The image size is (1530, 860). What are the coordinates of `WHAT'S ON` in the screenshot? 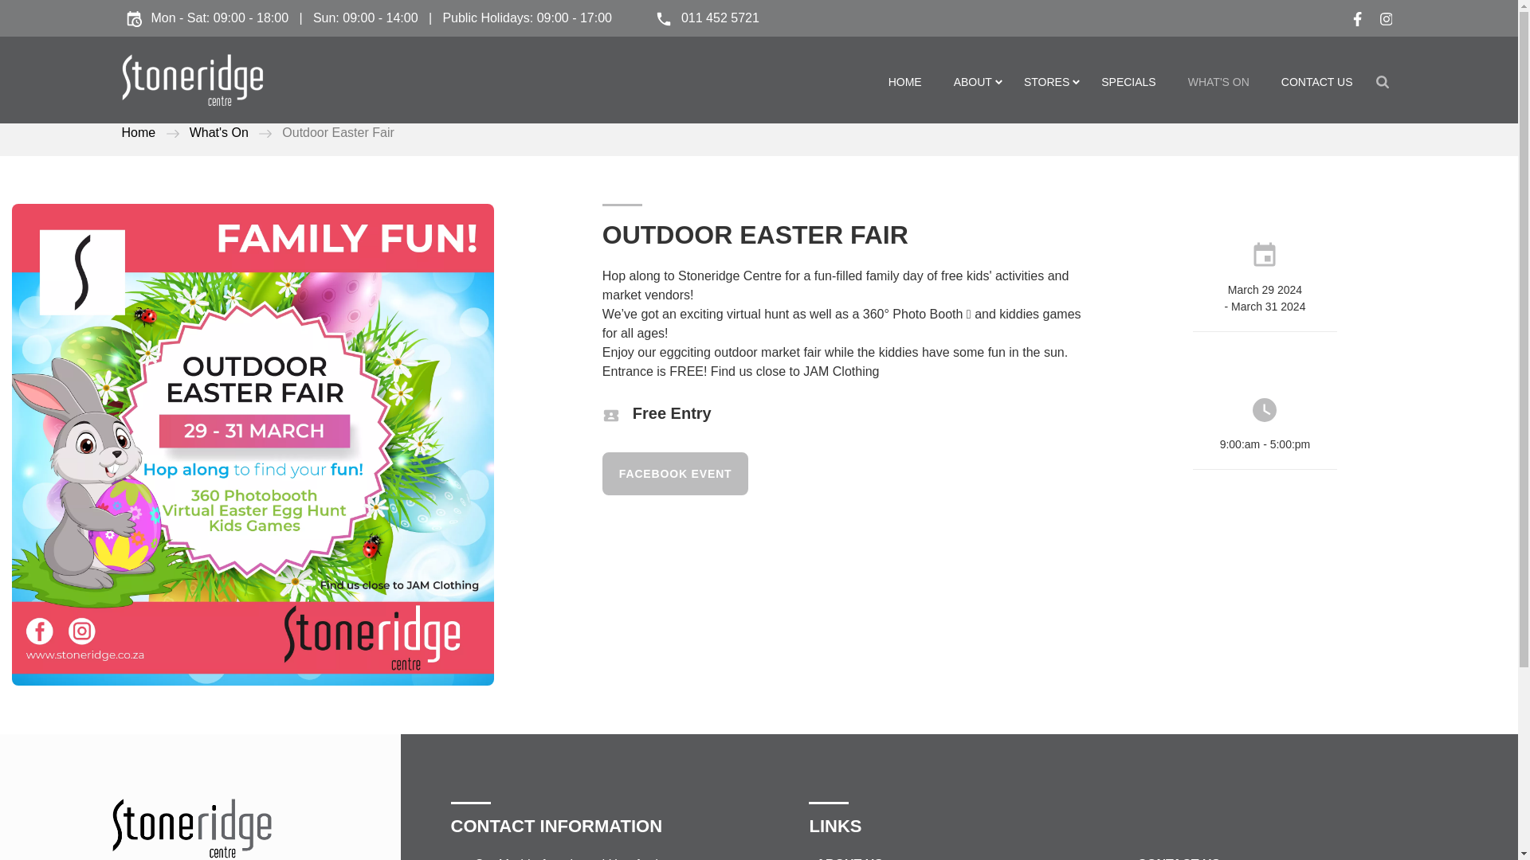 It's located at (1219, 81).